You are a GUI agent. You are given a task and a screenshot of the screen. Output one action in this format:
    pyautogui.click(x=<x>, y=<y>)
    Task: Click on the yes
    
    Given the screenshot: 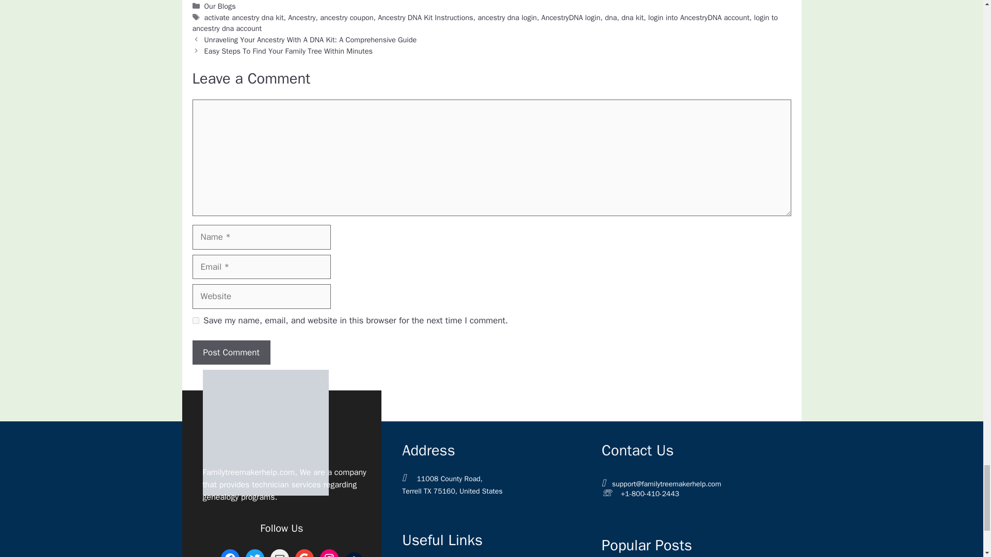 What is the action you would take?
    pyautogui.click(x=195, y=320)
    